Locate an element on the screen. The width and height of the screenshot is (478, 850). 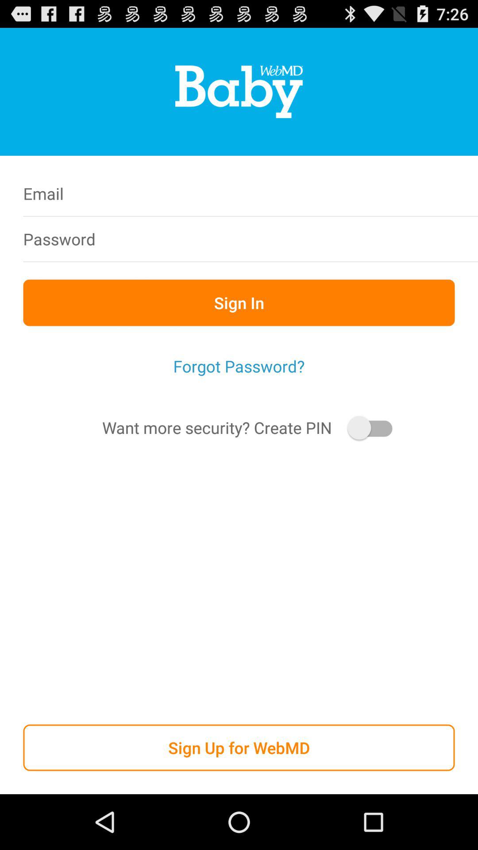
choose the item next to the password item is located at coordinates (296, 239).